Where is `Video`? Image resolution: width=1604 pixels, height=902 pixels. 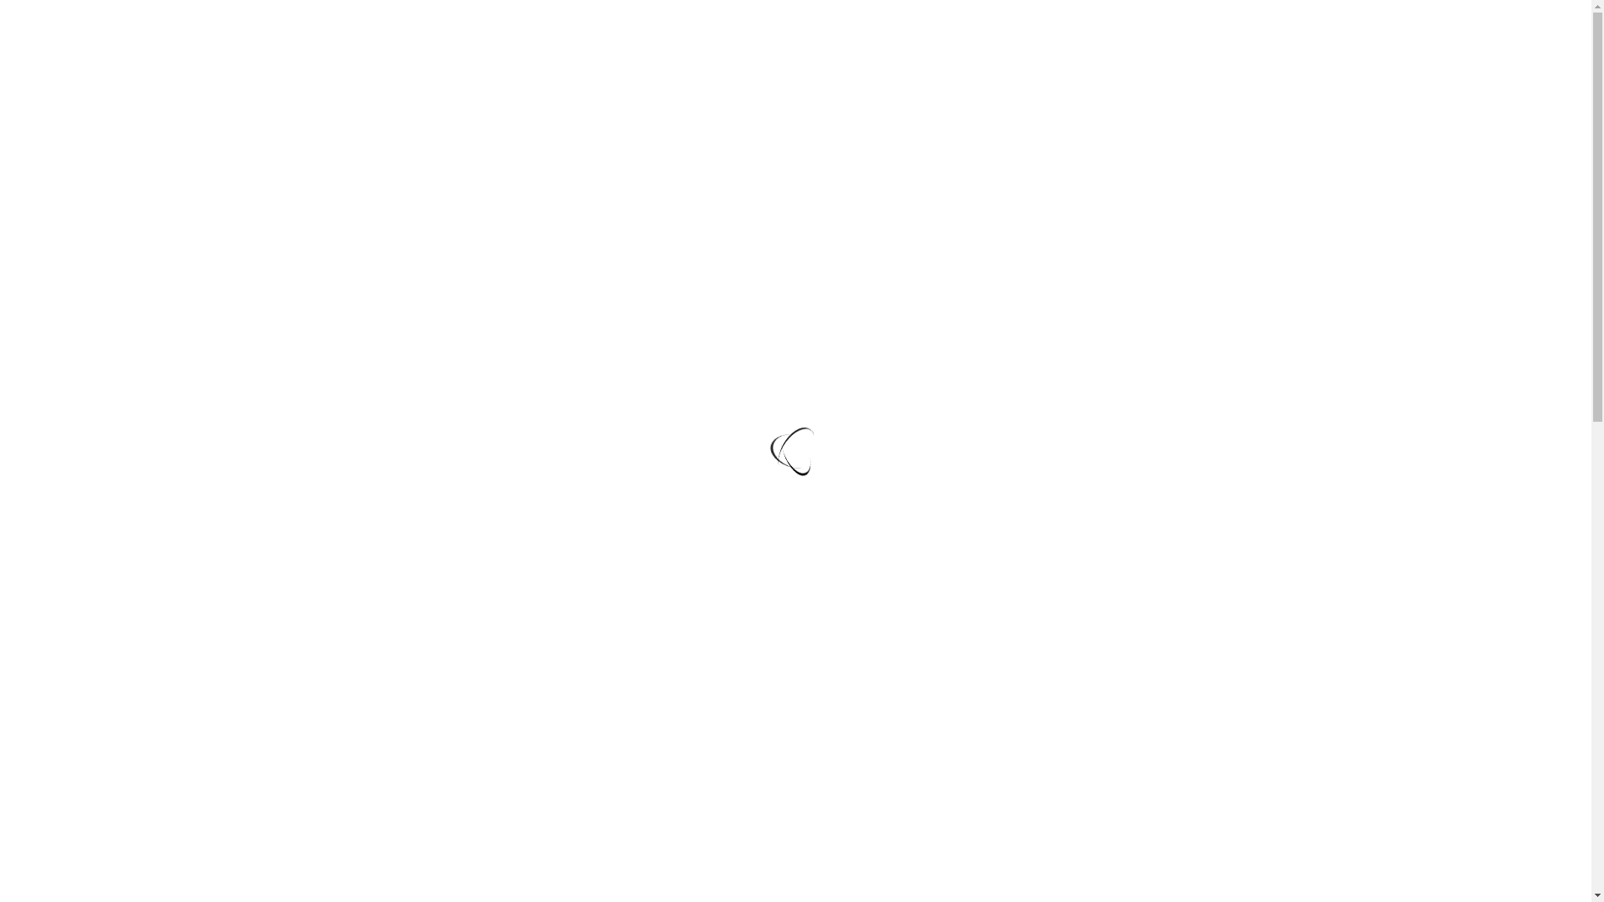 Video is located at coordinates (952, 75).